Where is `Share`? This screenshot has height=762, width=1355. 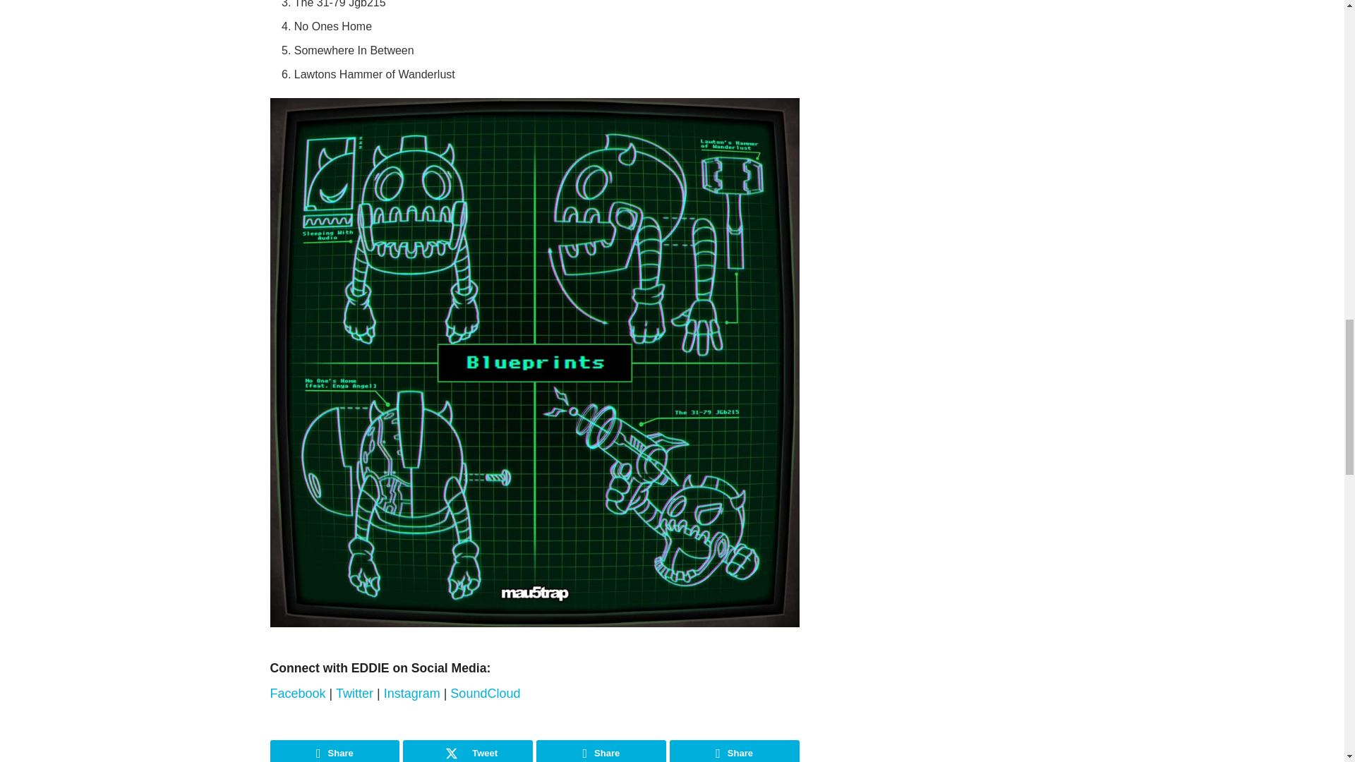
Share is located at coordinates (601, 751).